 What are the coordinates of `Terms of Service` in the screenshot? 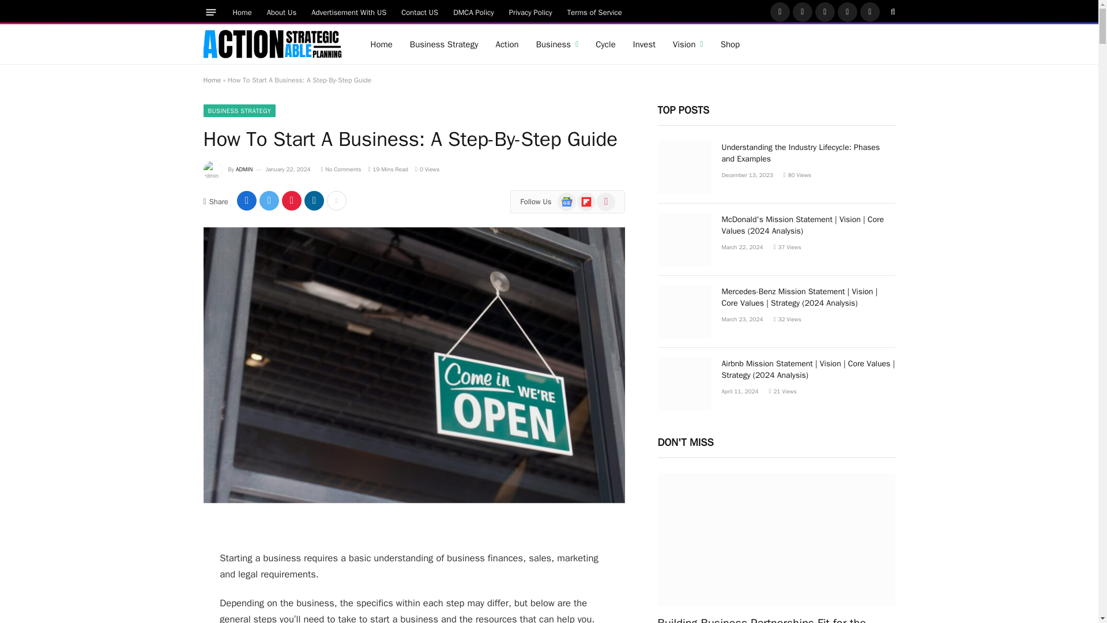 It's located at (595, 12).